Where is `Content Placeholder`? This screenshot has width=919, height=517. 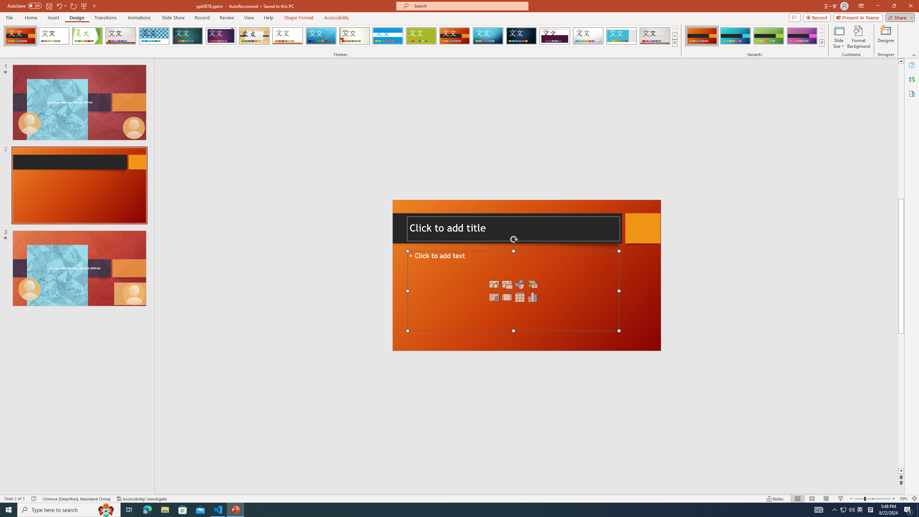
Content Placeholder is located at coordinates (513, 291).